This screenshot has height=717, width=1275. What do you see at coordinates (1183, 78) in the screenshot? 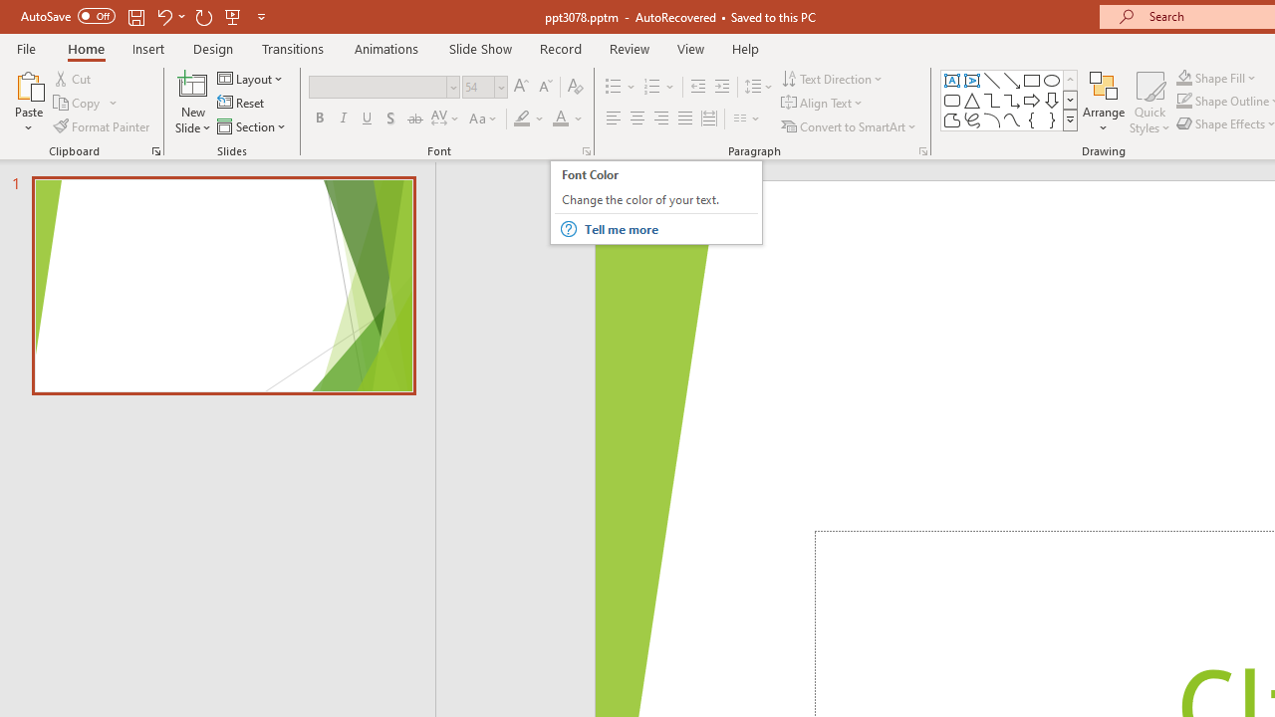
I see `Shape Fill Dark Green, Accent 2` at bounding box center [1183, 78].